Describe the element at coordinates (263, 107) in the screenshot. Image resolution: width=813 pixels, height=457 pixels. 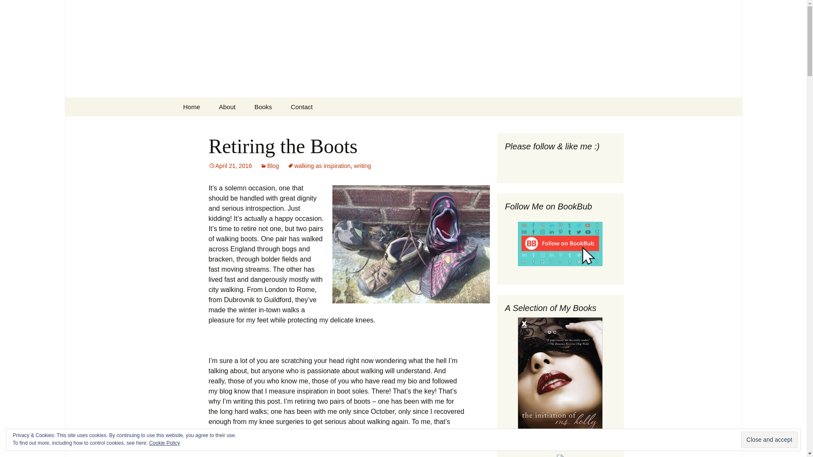
I see `Books` at that location.